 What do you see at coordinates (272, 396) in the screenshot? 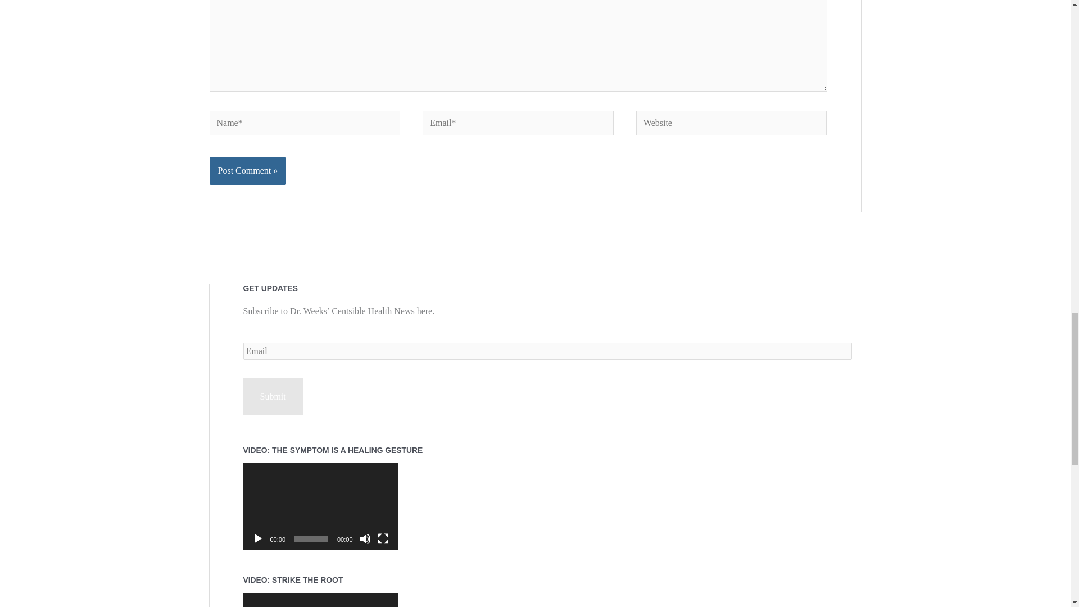
I see `Submit` at bounding box center [272, 396].